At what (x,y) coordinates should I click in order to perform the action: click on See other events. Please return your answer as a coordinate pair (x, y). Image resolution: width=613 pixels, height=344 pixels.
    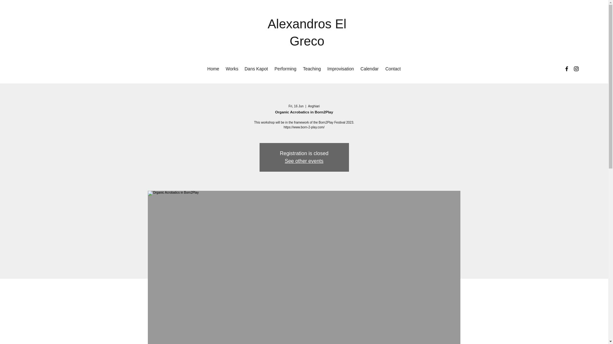
    Looking at the image, I should click on (304, 161).